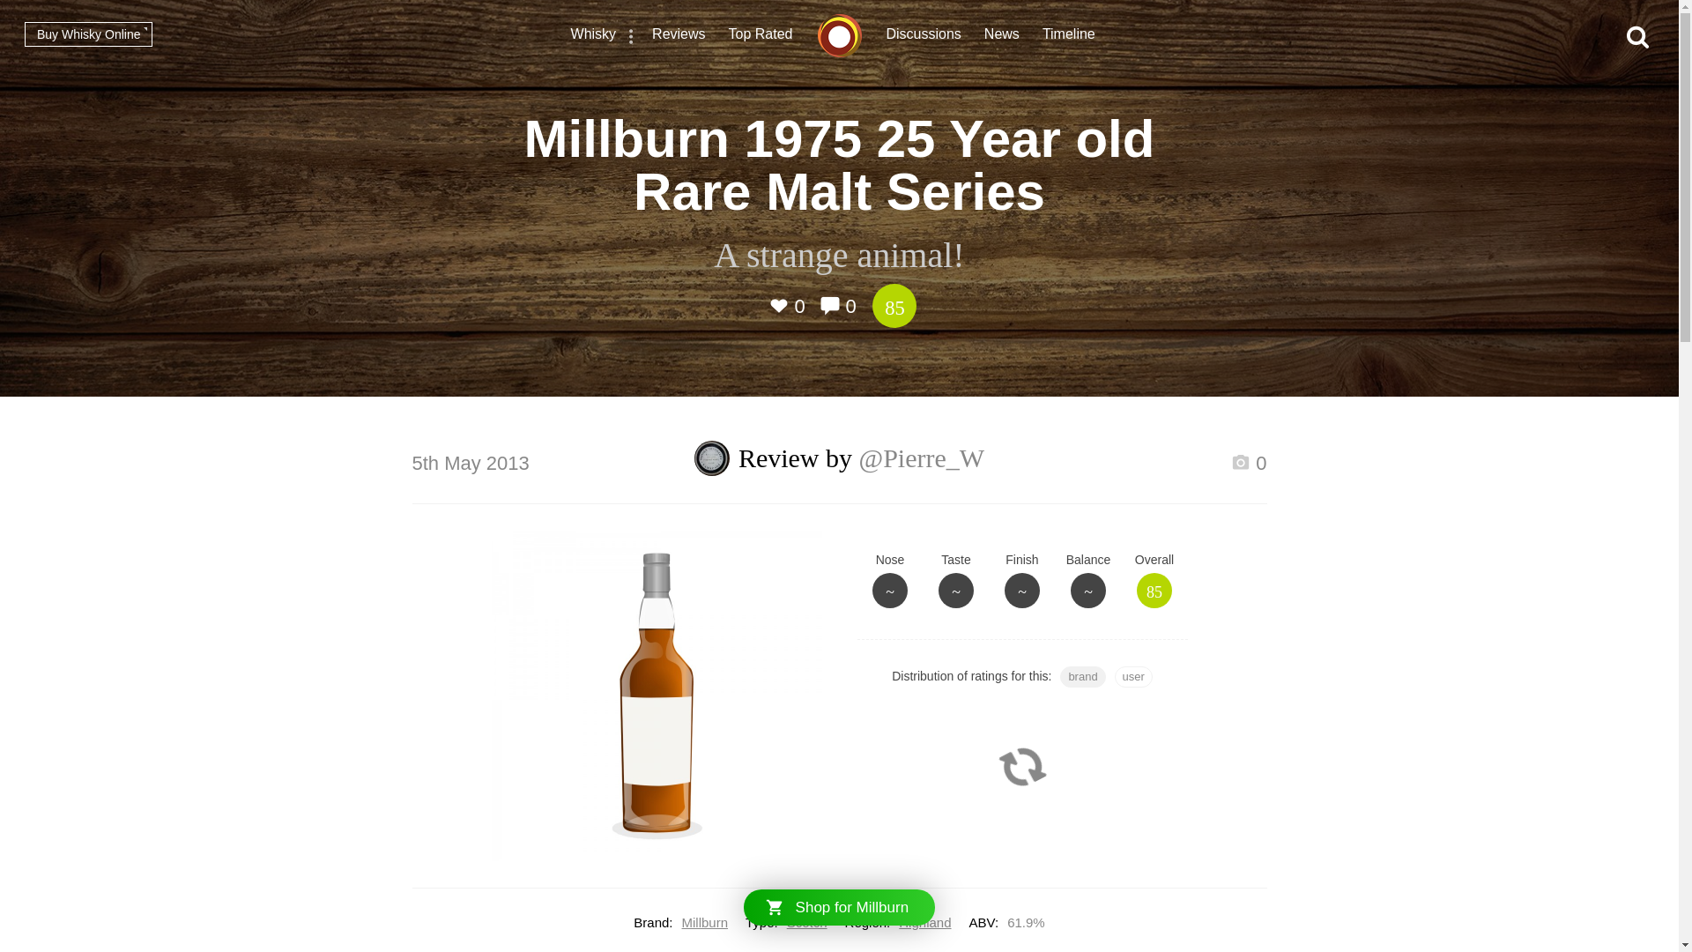 This screenshot has height=952, width=1692. What do you see at coordinates (839, 35) in the screenshot?
I see `CONNOSR.` at bounding box center [839, 35].